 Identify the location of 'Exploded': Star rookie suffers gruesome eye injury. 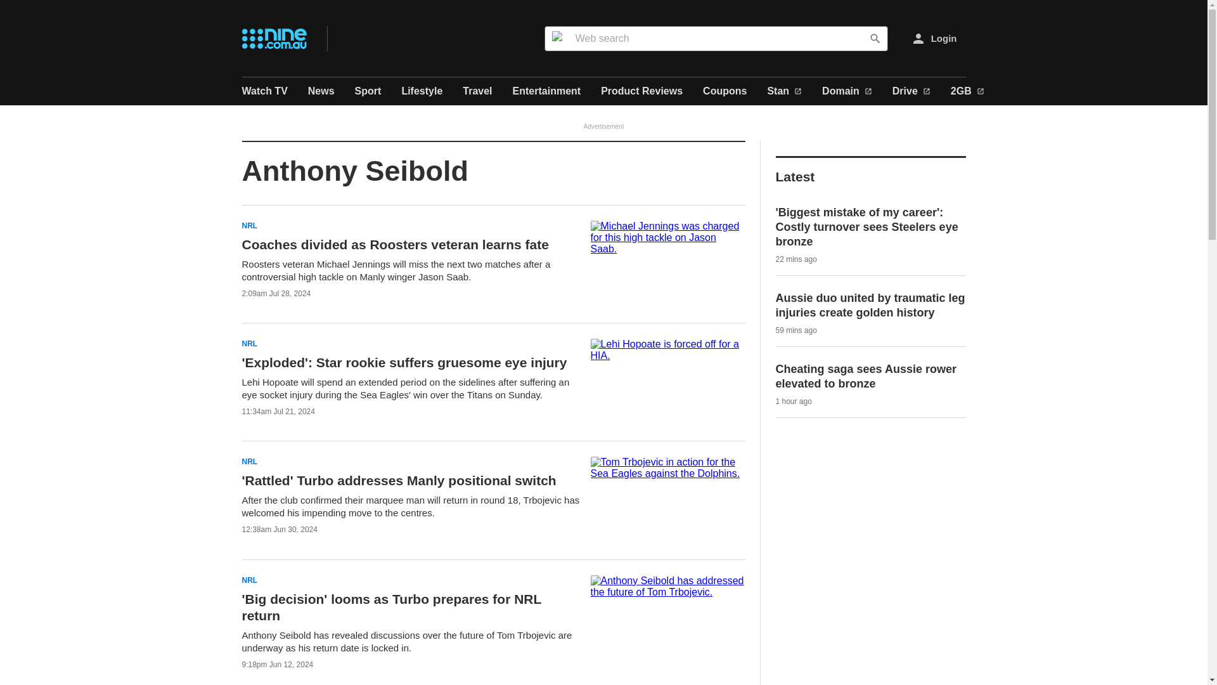
(404, 363).